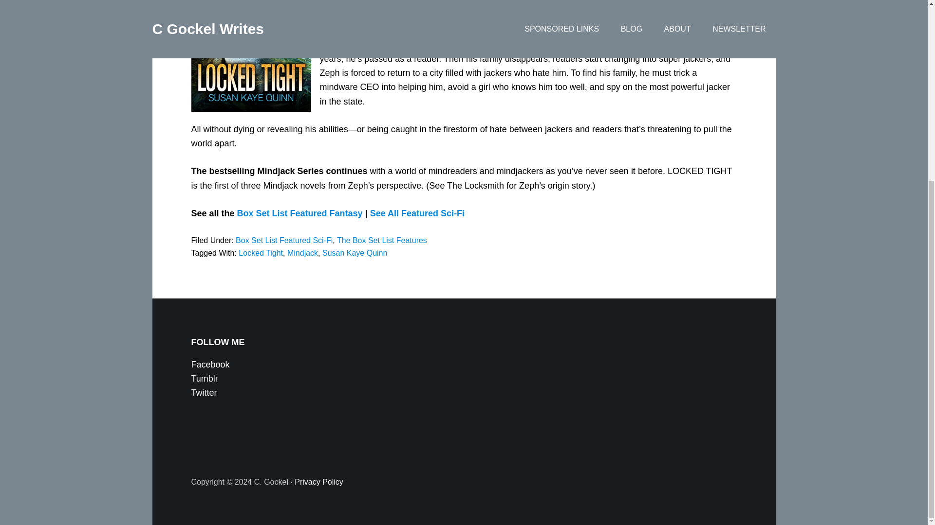 The image size is (935, 525). I want to click on See All Featured Sci-Fi, so click(417, 213).